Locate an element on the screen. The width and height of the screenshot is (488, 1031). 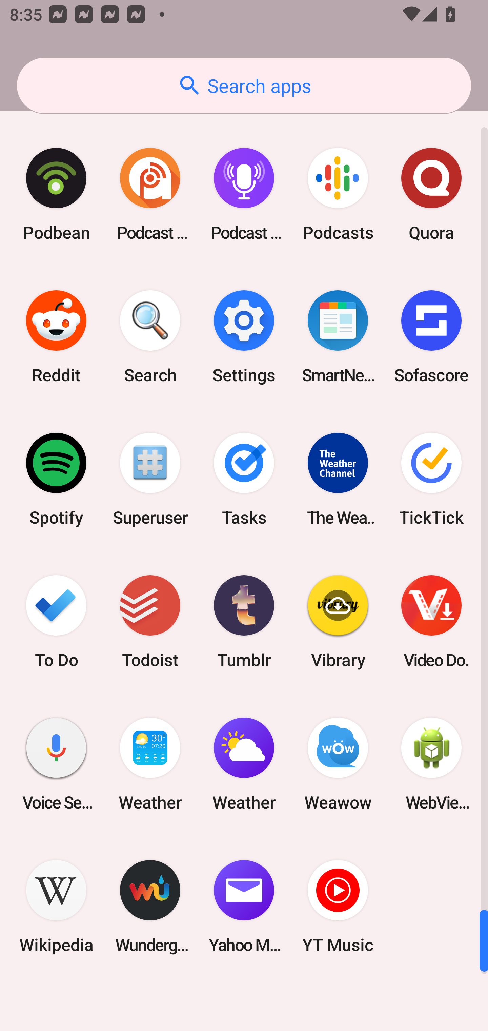
  Search apps is located at coordinates (244, 85).